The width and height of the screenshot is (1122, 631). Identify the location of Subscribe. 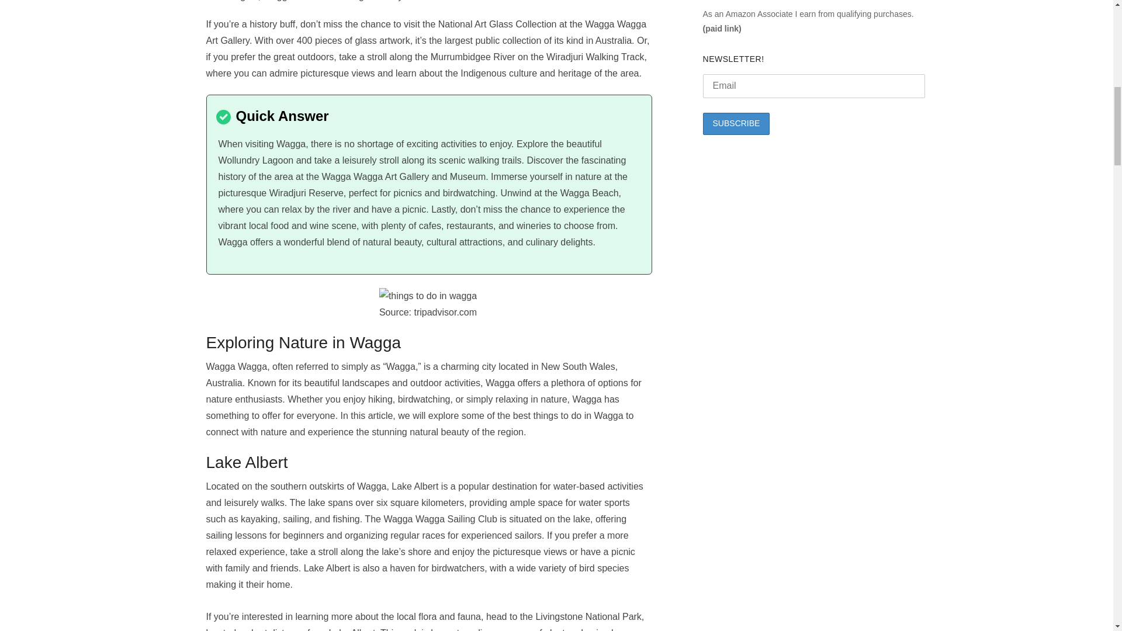
(736, 124).